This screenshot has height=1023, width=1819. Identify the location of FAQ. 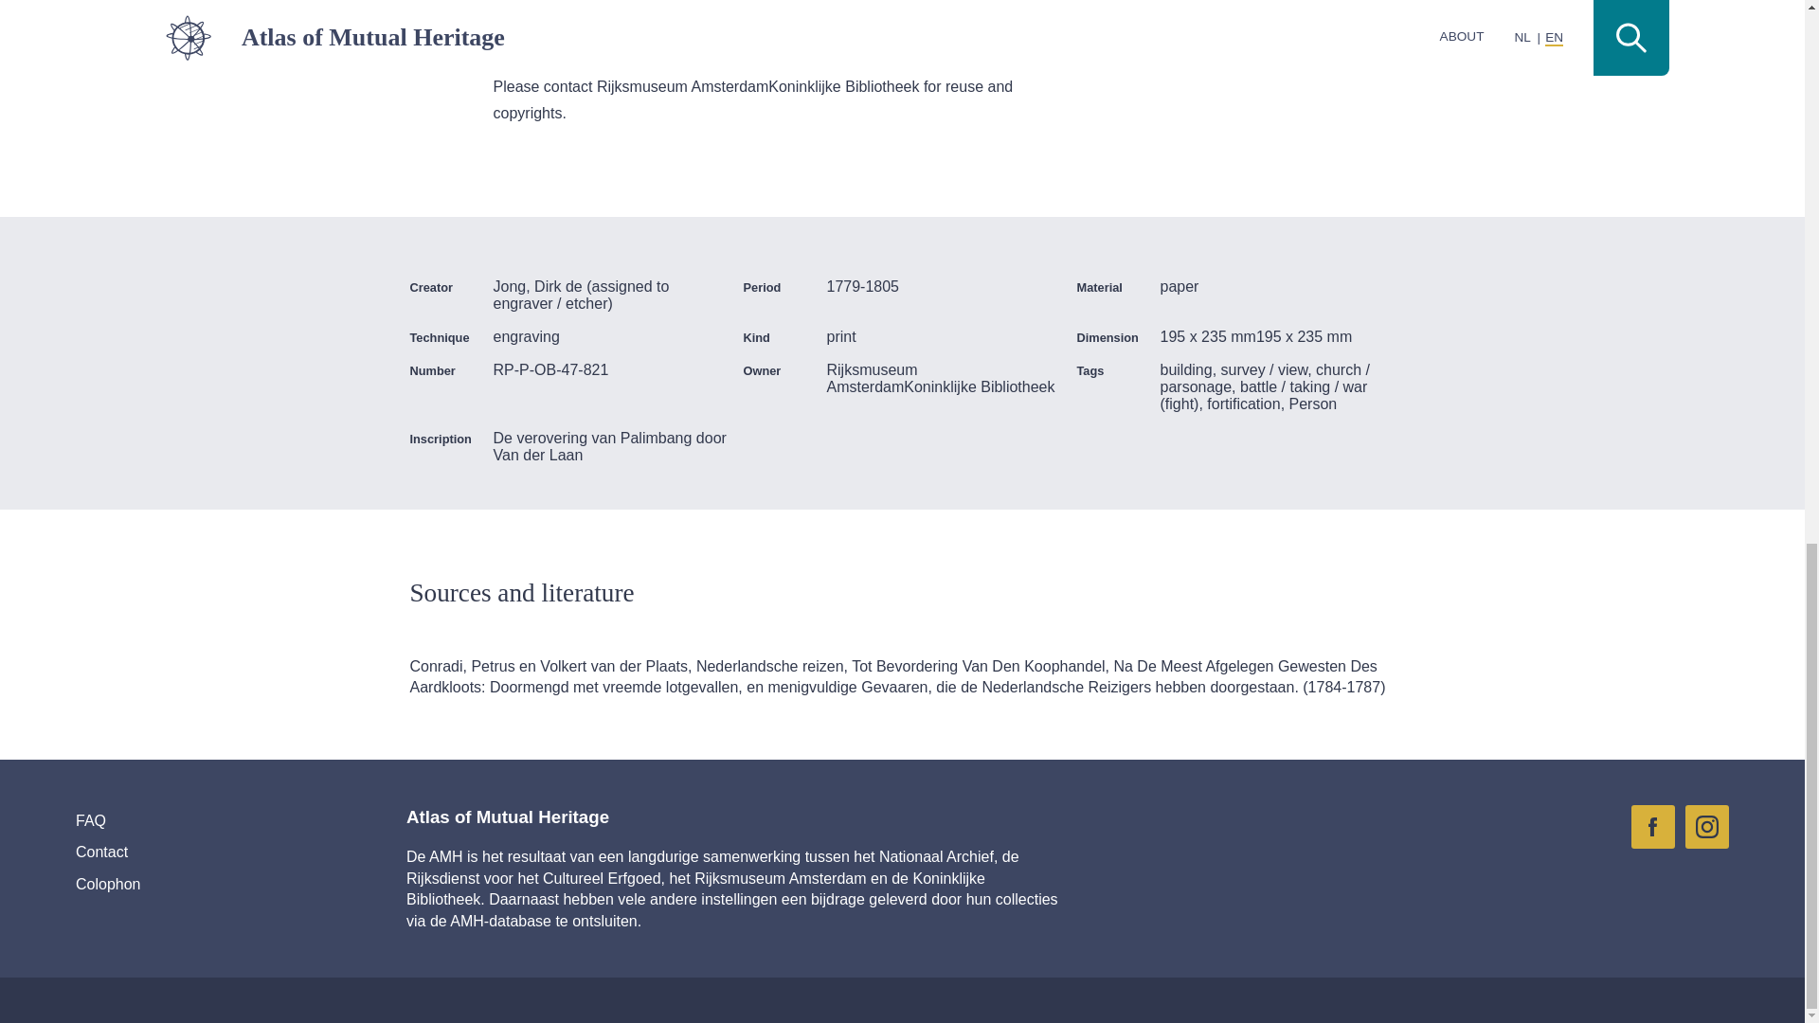
(199, 820).